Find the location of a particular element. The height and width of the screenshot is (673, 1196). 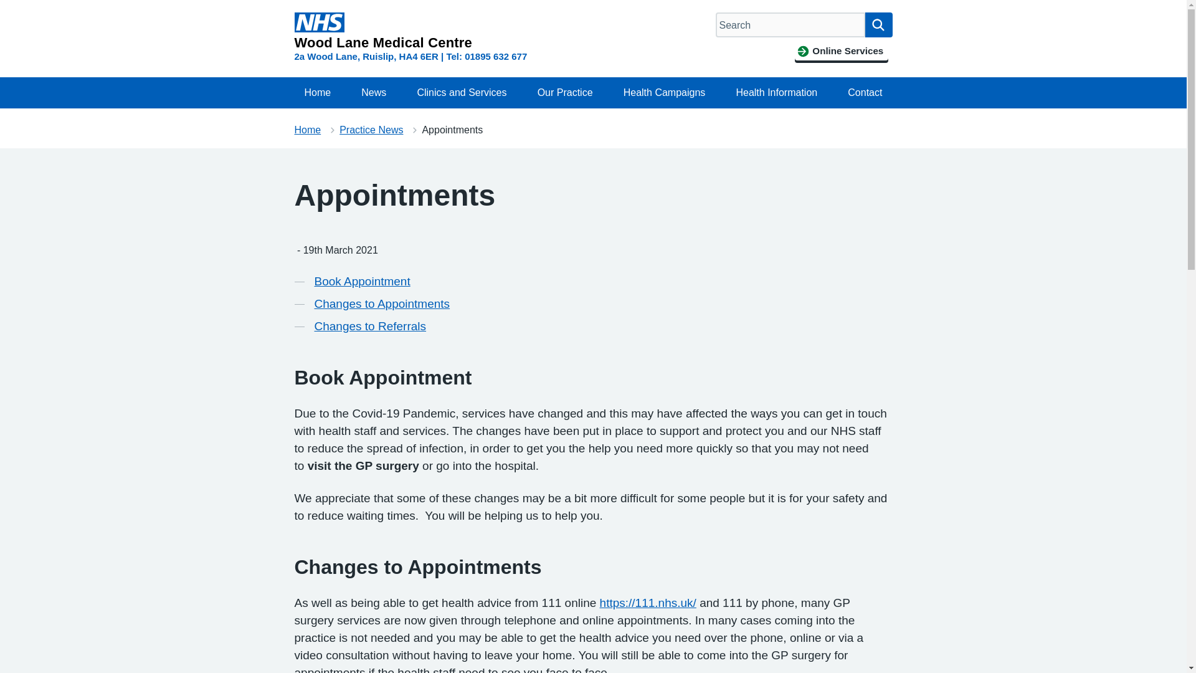

Health Information is located at coordinates (776, 92).